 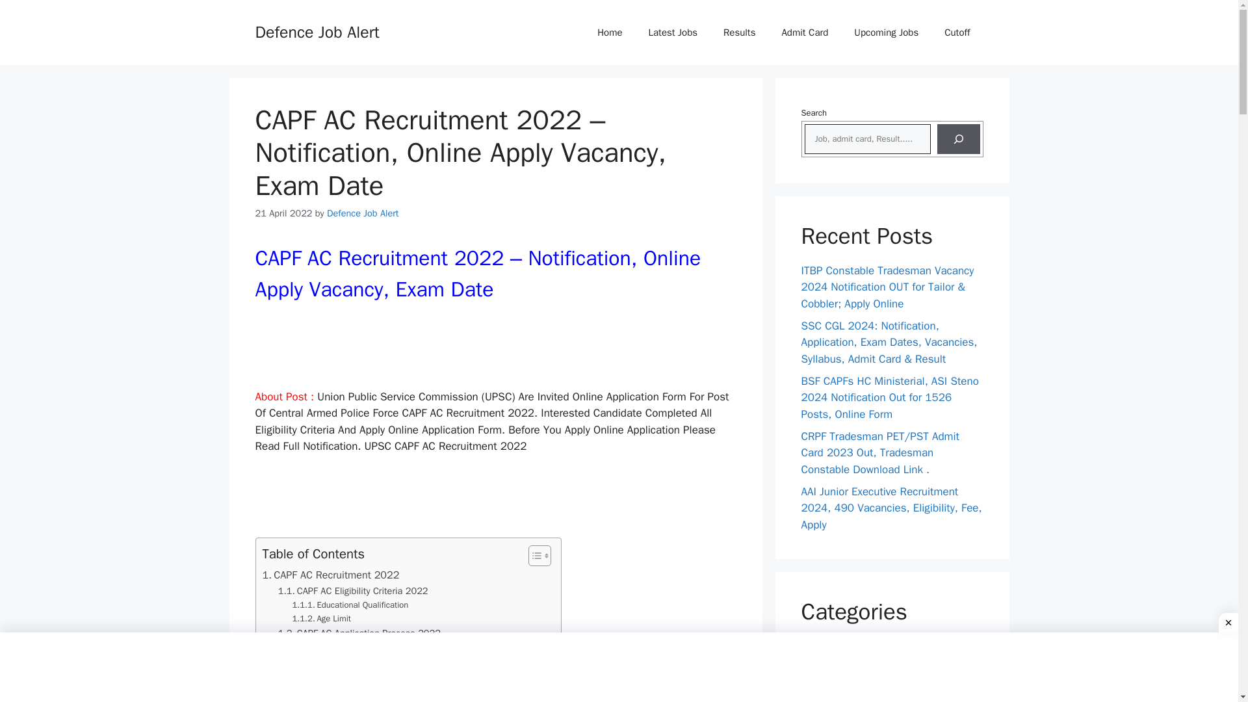 What do you see at coordinates (957, 32) in the screenshot?
I see `Cutoff` at bounding box center [957, 32].